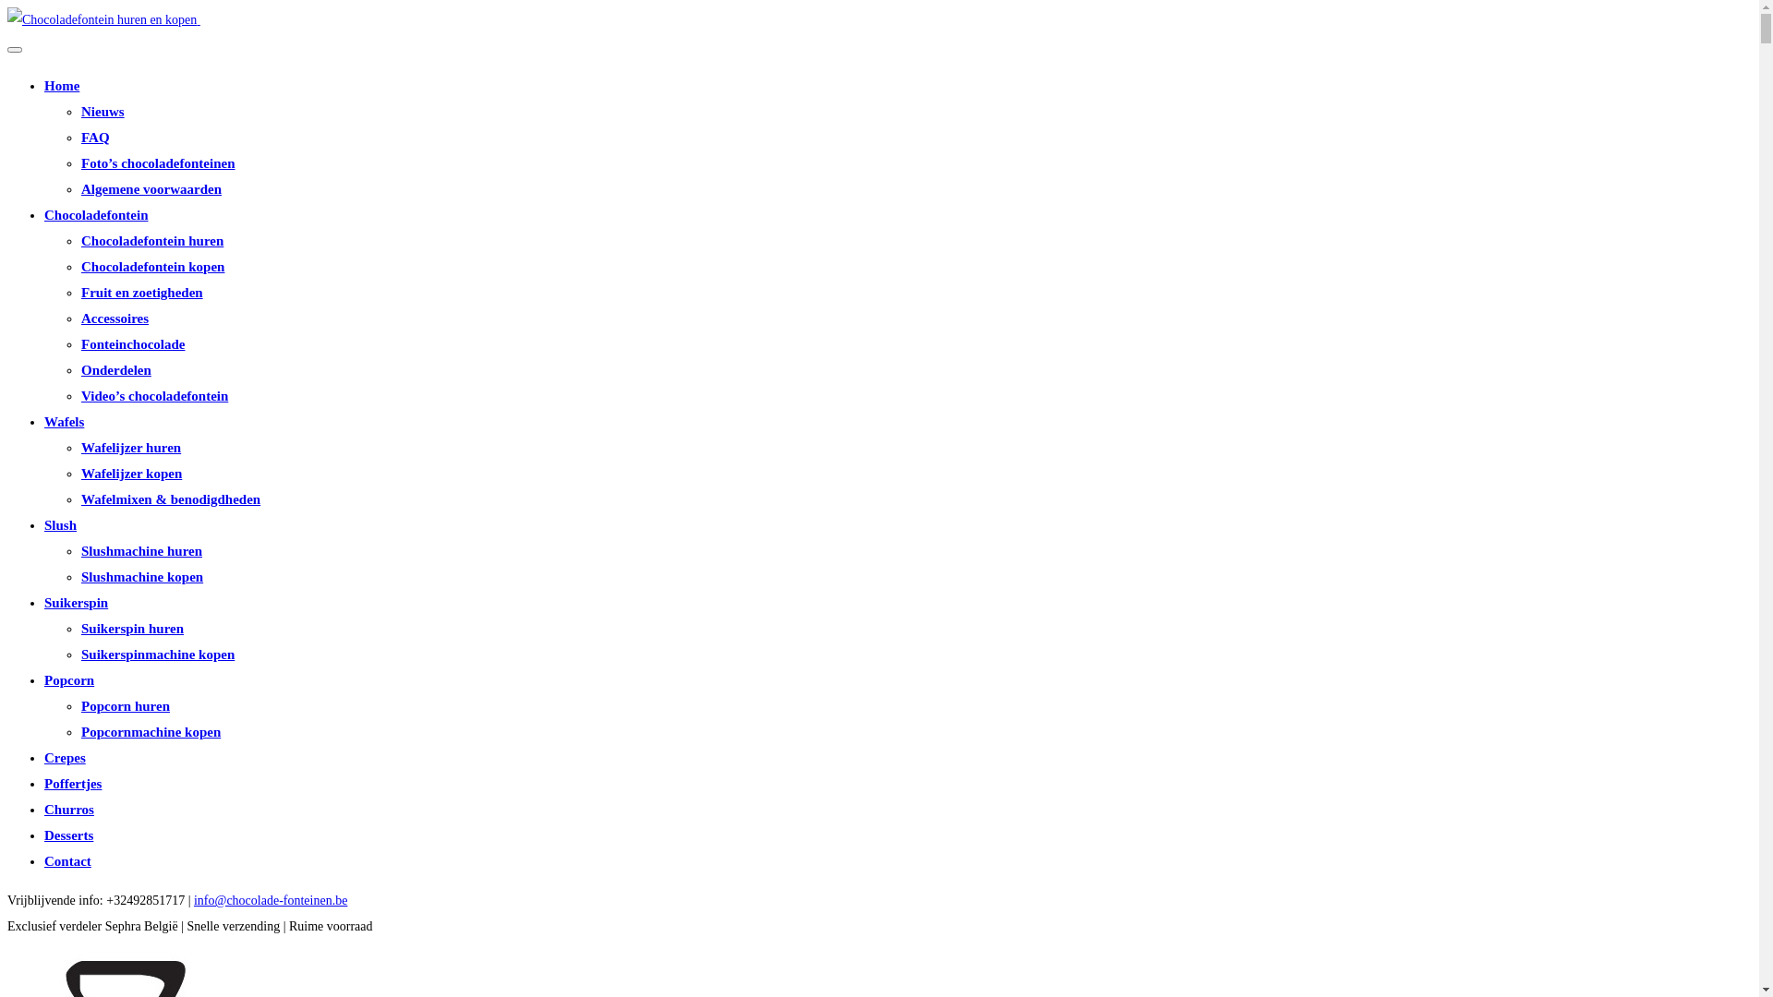  Describe the element at coordinates (271, 901) in the screenshot. I see `info@chocolade-fonteinen.be` at that location.